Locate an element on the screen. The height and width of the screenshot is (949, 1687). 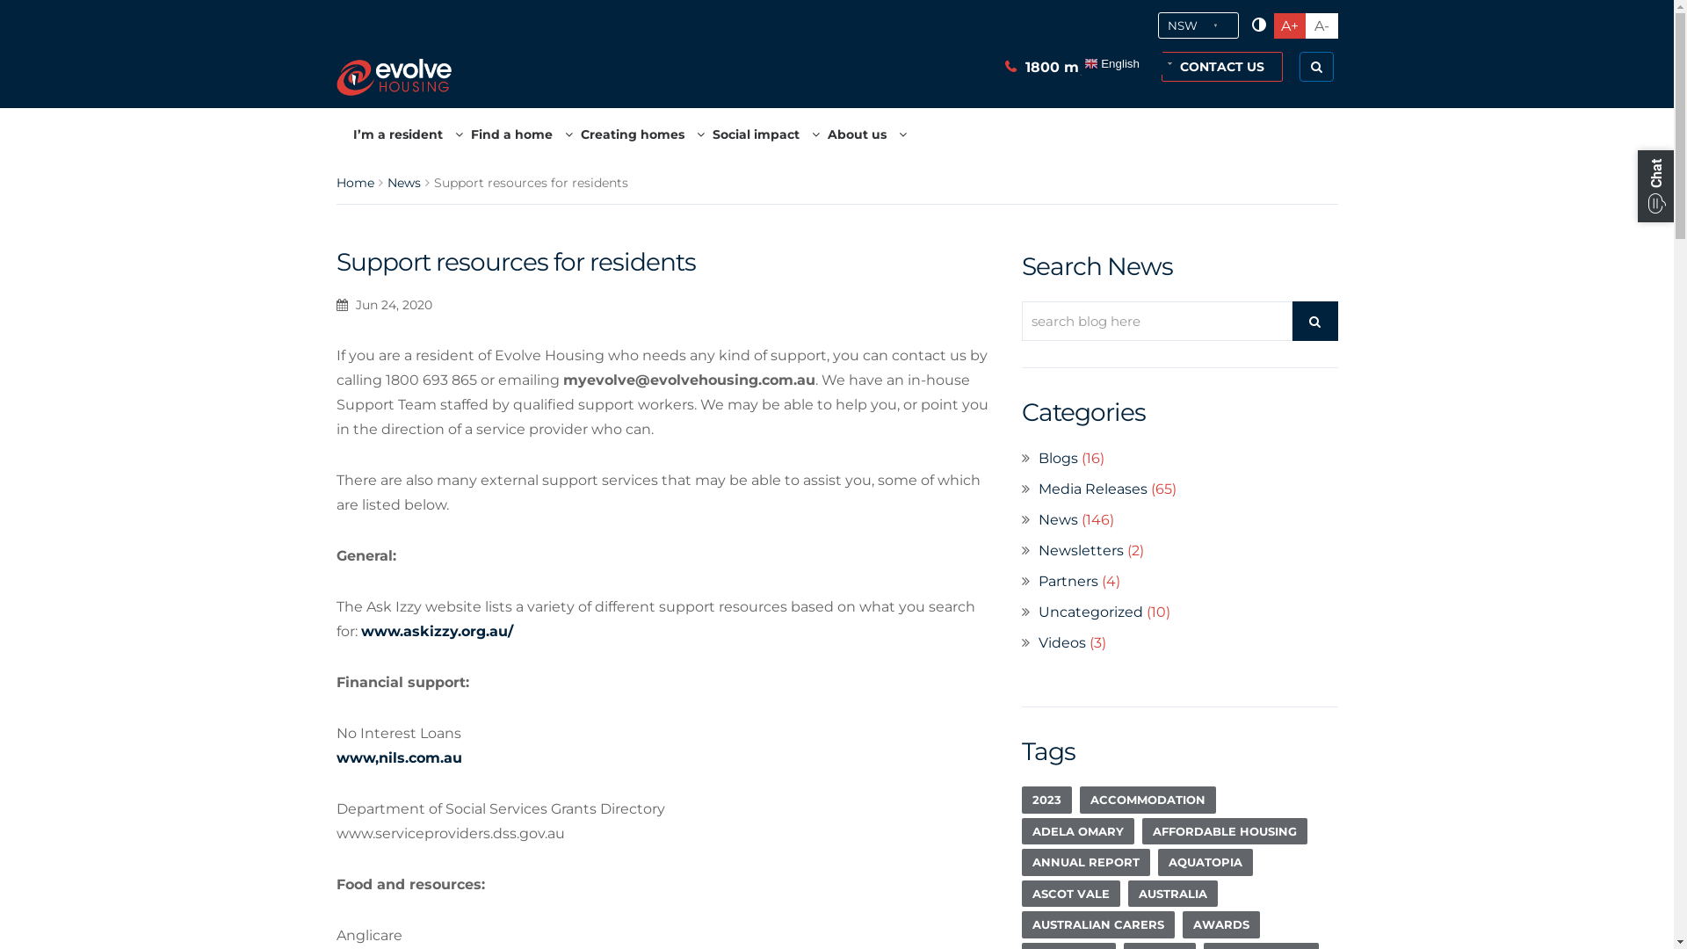
Search is located at coordinates (1126, 18).